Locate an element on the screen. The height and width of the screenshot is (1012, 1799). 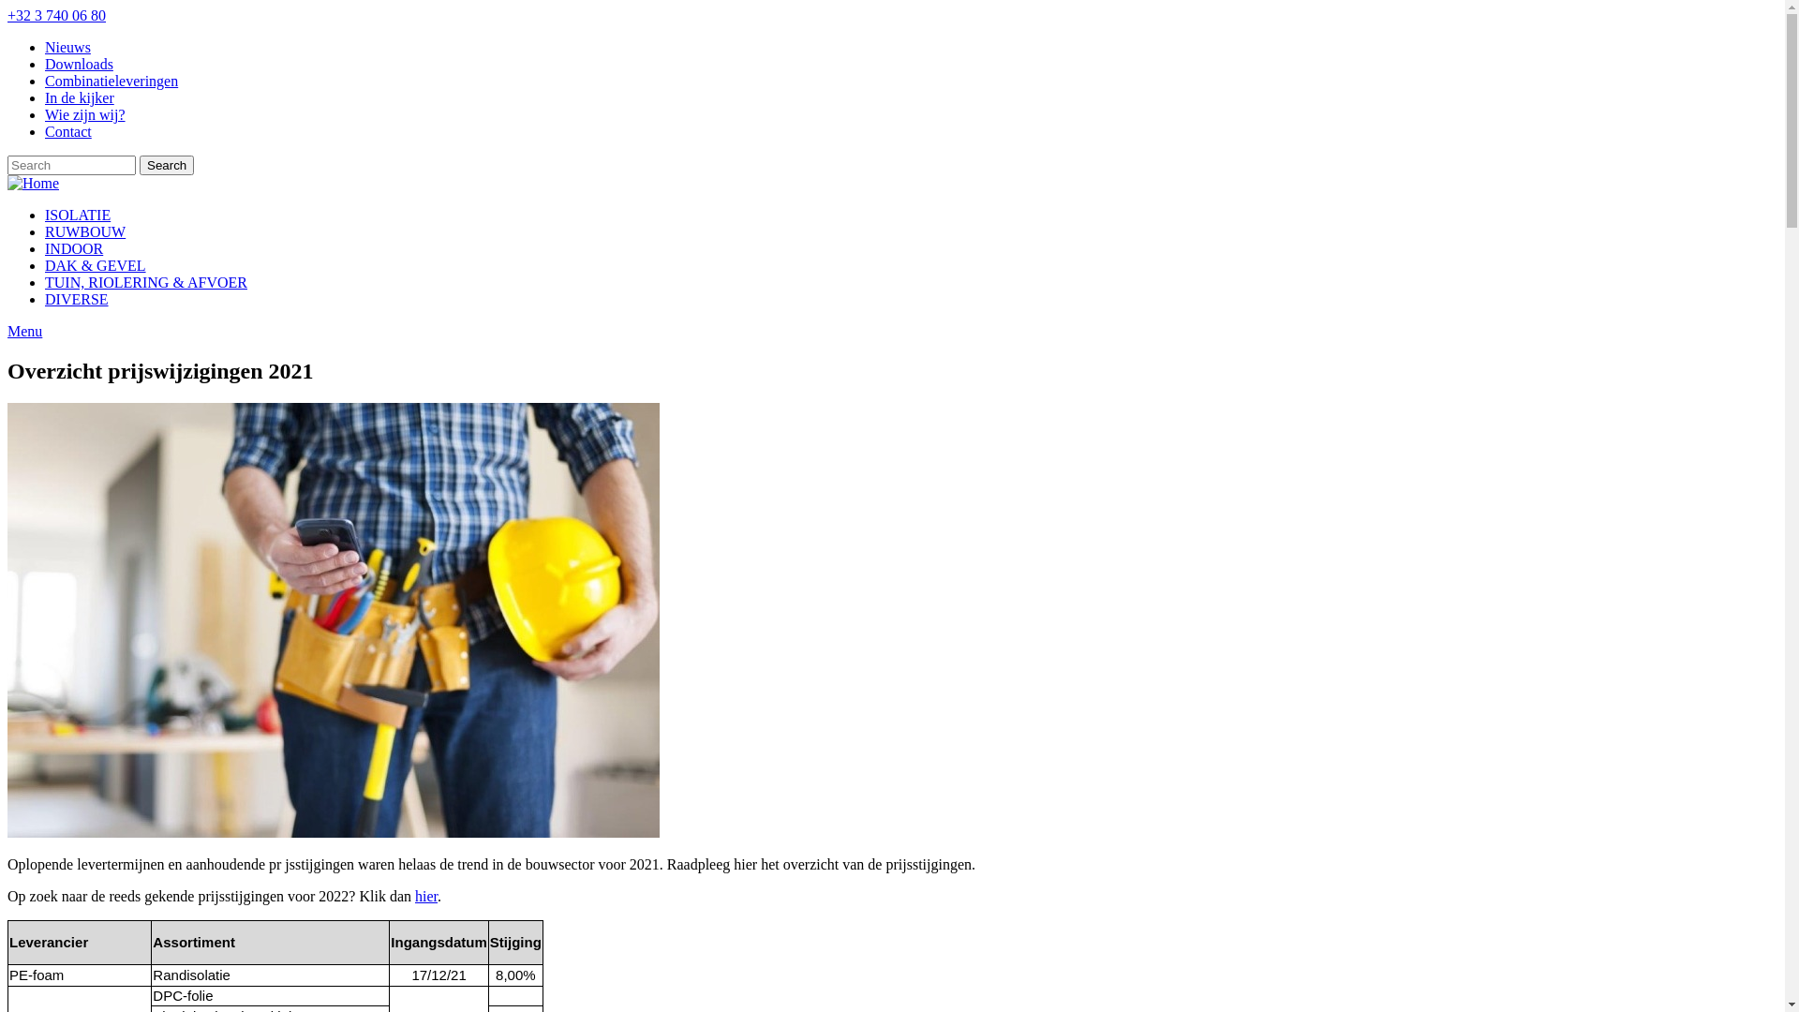
Menu is located at coordinates (892, 332).